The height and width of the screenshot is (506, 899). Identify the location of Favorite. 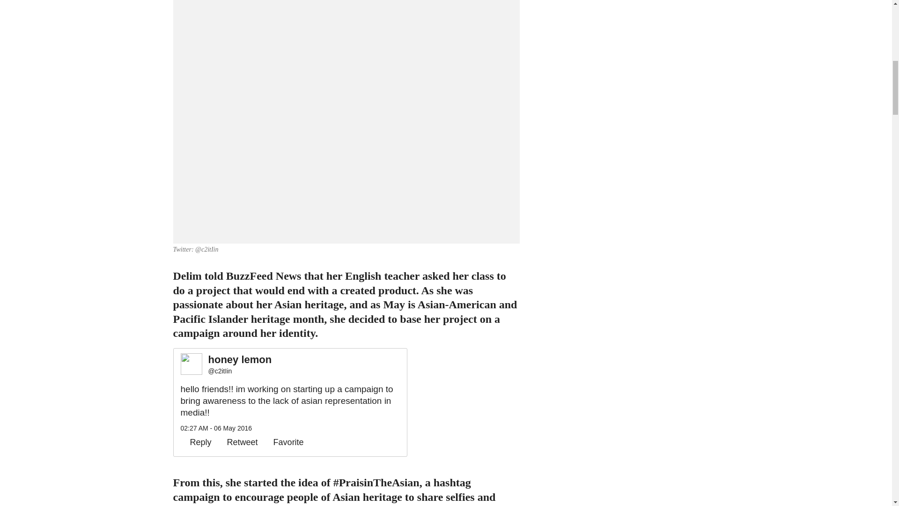
(284, 442).